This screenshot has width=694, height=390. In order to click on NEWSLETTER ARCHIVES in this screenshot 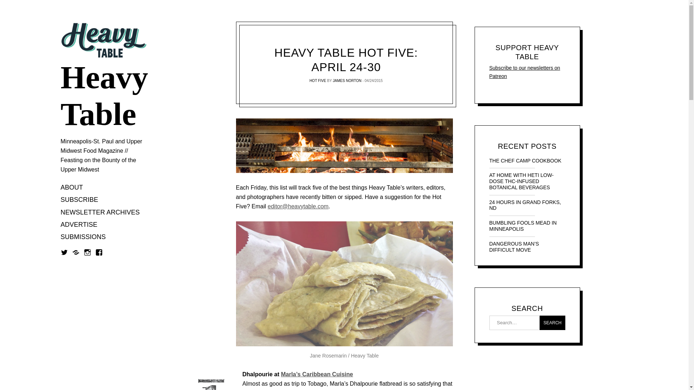, I will do `click(100, 212)`.